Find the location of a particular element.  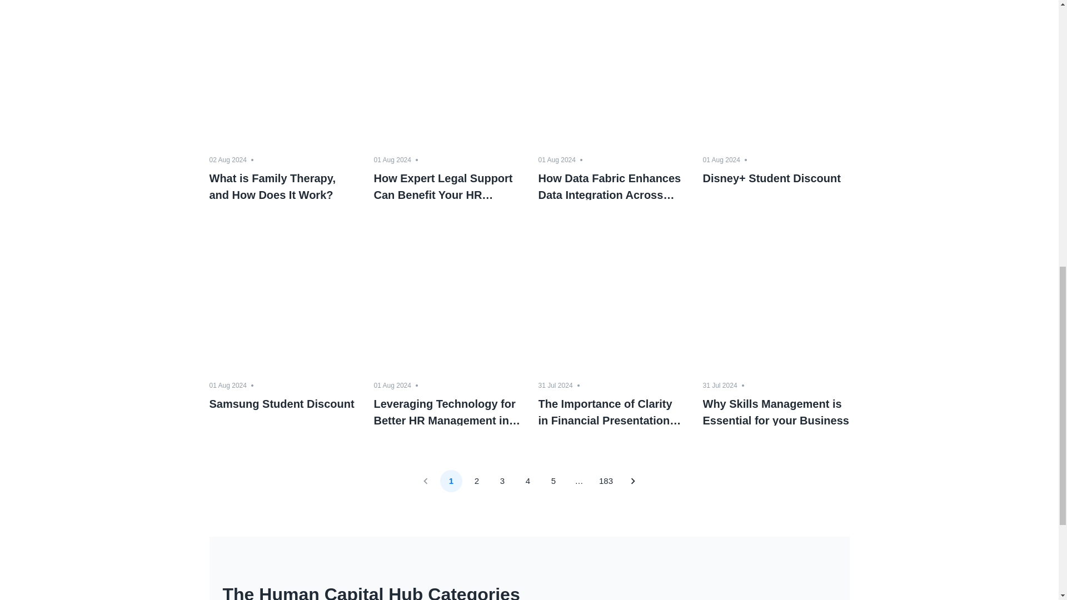

5 is located at coordinates (553, 481).